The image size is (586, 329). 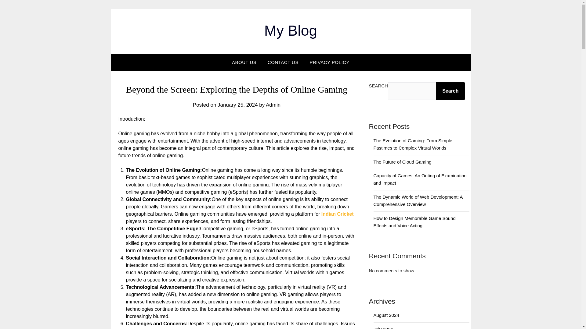 What do you see at coordinates (383, 328) in the screenshot?
I see `July 2024` at bounding box center [383, 328].